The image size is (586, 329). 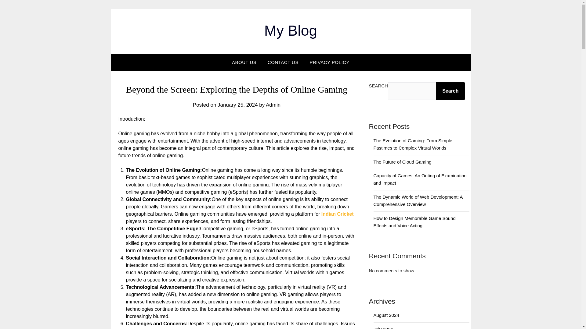 What do you see at coordinates (383, 328) in the screenshot?
I see `July 2024` at bounding box center [383, 328].